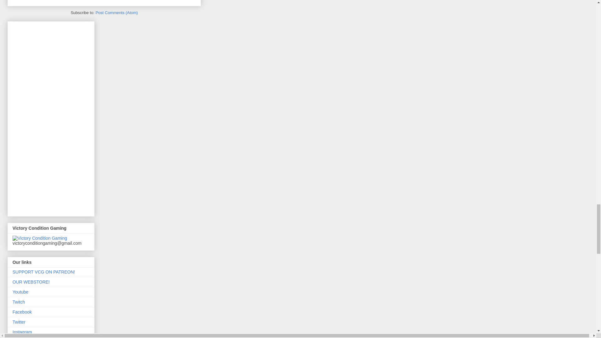 This screenshot has height=338, width=601. I want to click on Older Post, so click(51, 1).